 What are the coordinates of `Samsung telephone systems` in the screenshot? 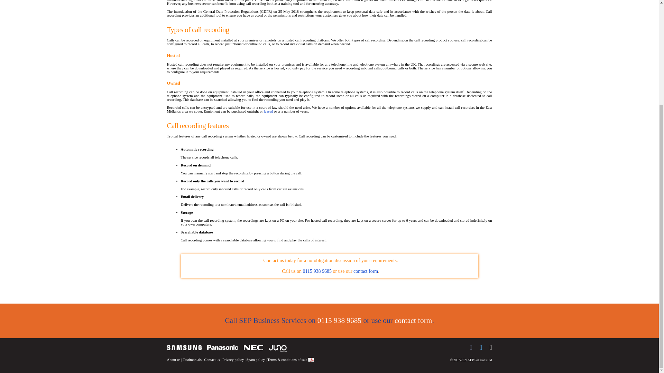 It's located at (184, 347).